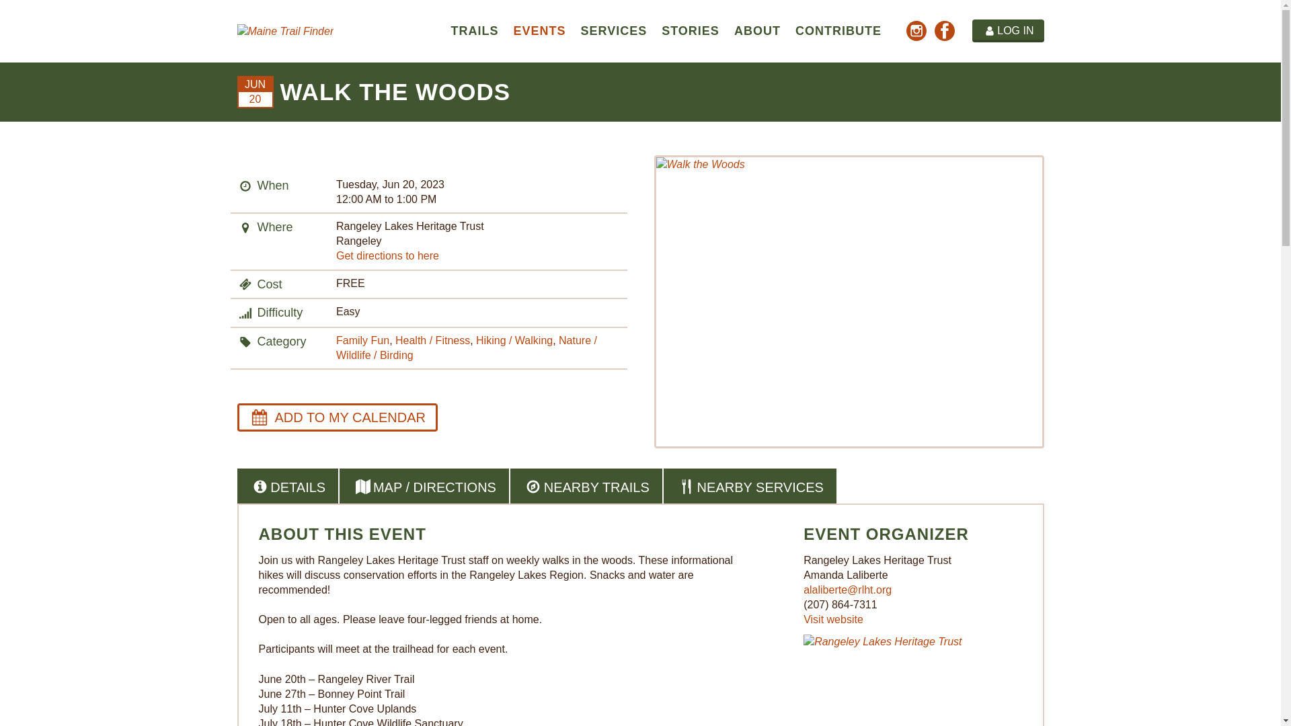 This screenshot has width=1291, height=726. Describe the element at coordinates (613, 31) in the screenshot. I see `SERVICES` at that location.